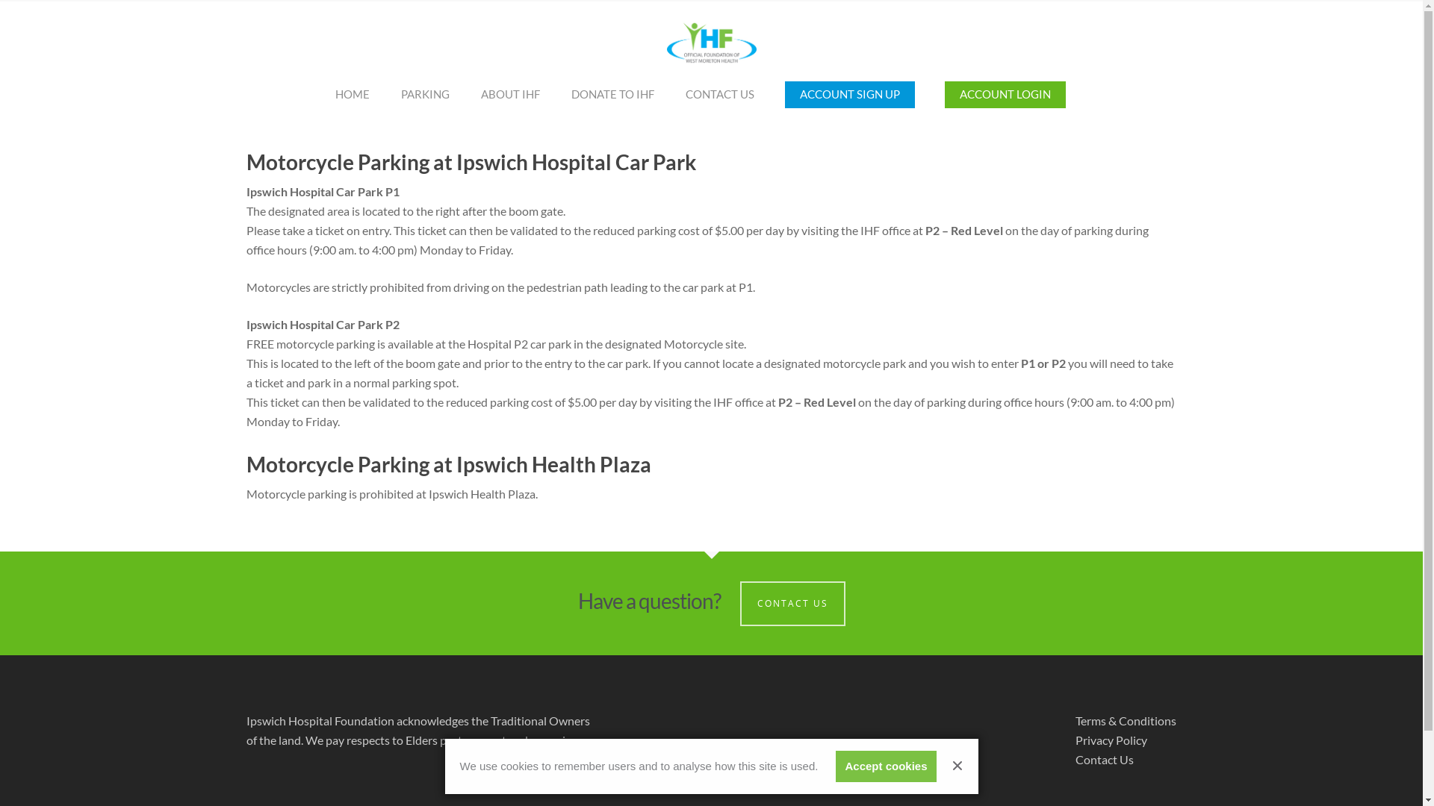  I want to click on Accept cookies, so click(886, 766).